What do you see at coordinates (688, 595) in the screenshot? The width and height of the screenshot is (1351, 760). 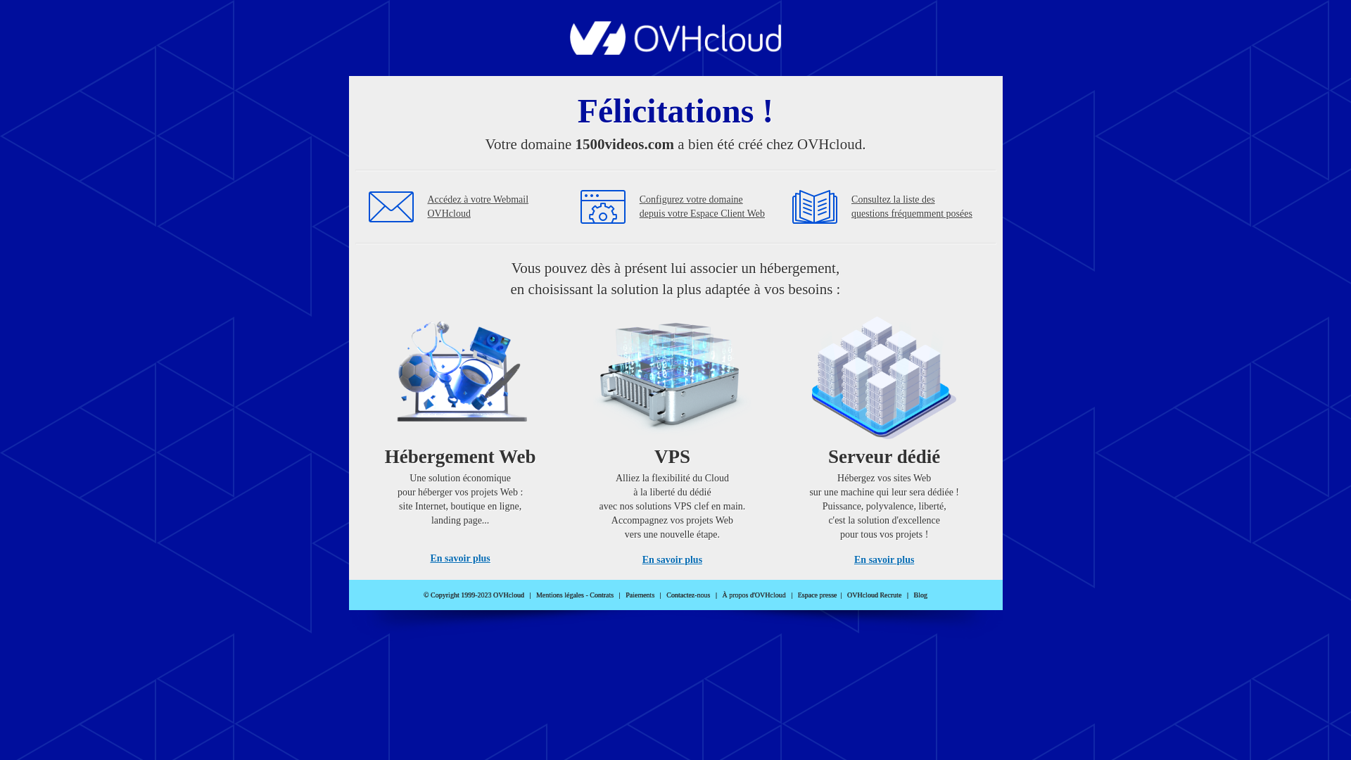 I see `Contactez-nous` at bounding box center [688, 595].